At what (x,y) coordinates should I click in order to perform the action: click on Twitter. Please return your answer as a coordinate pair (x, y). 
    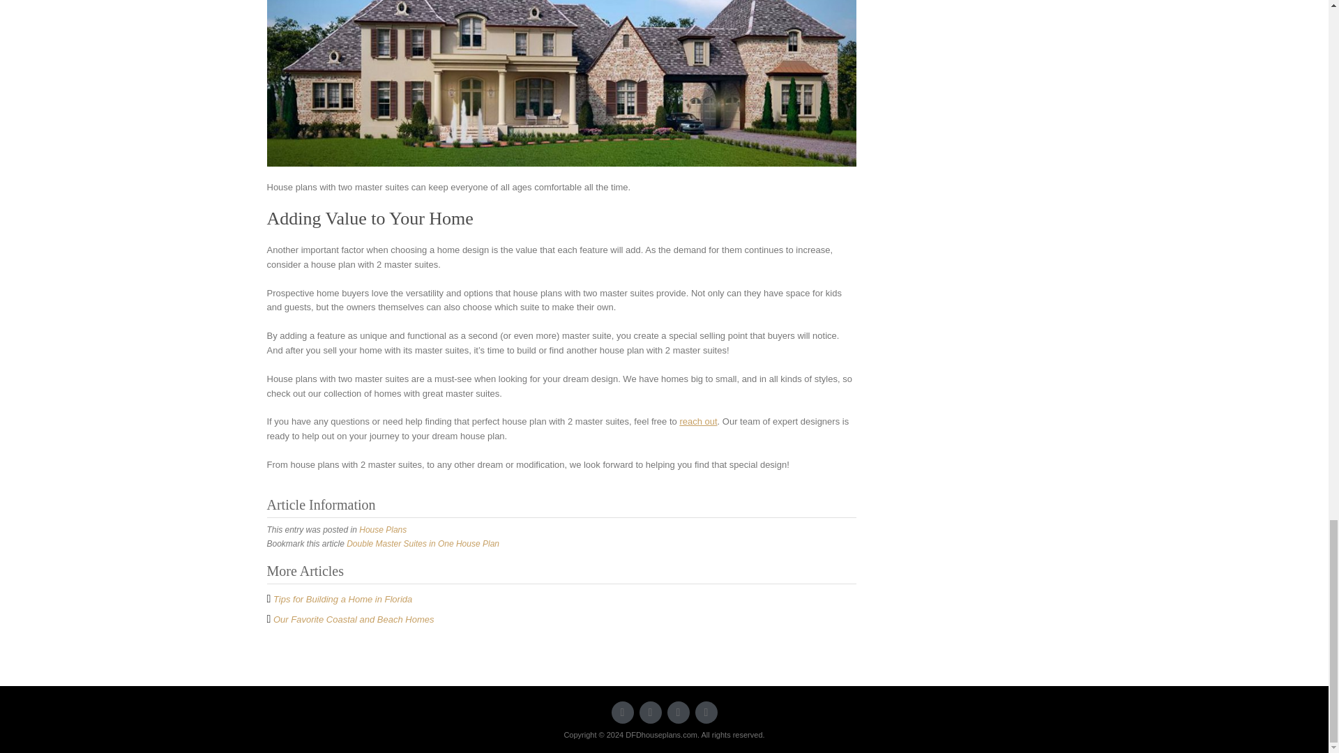
    Looking at the image, I should click on (622, 712).